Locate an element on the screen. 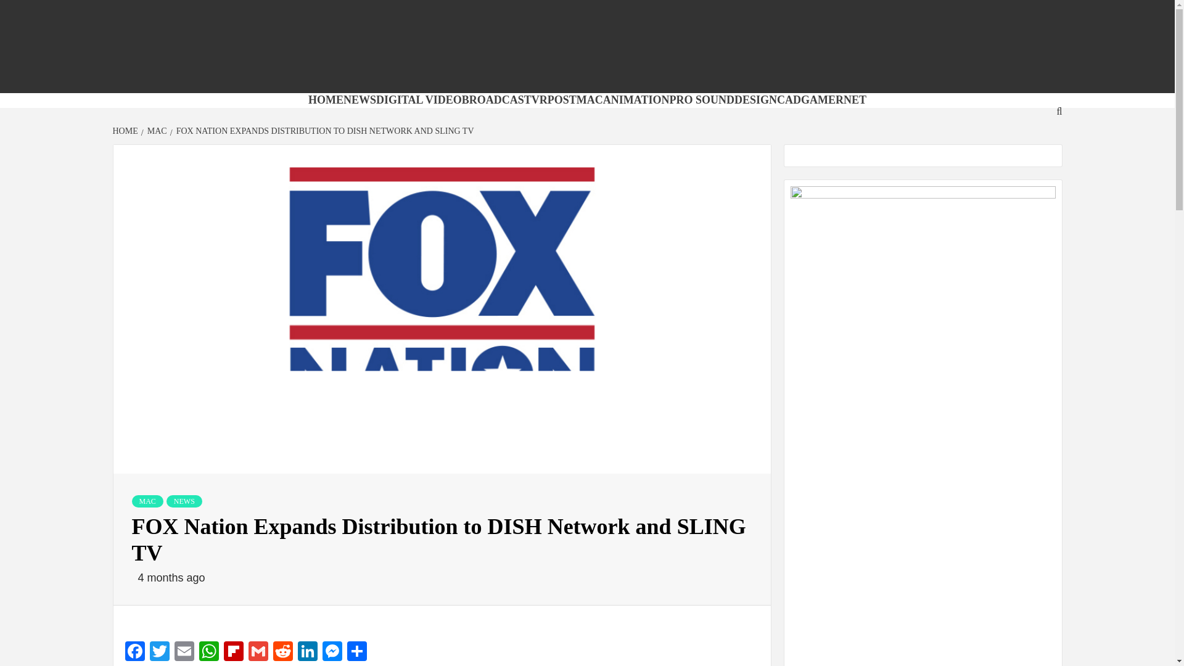 This screenshot has width=1184, height=666. POST is located at coordinates (562, 100).